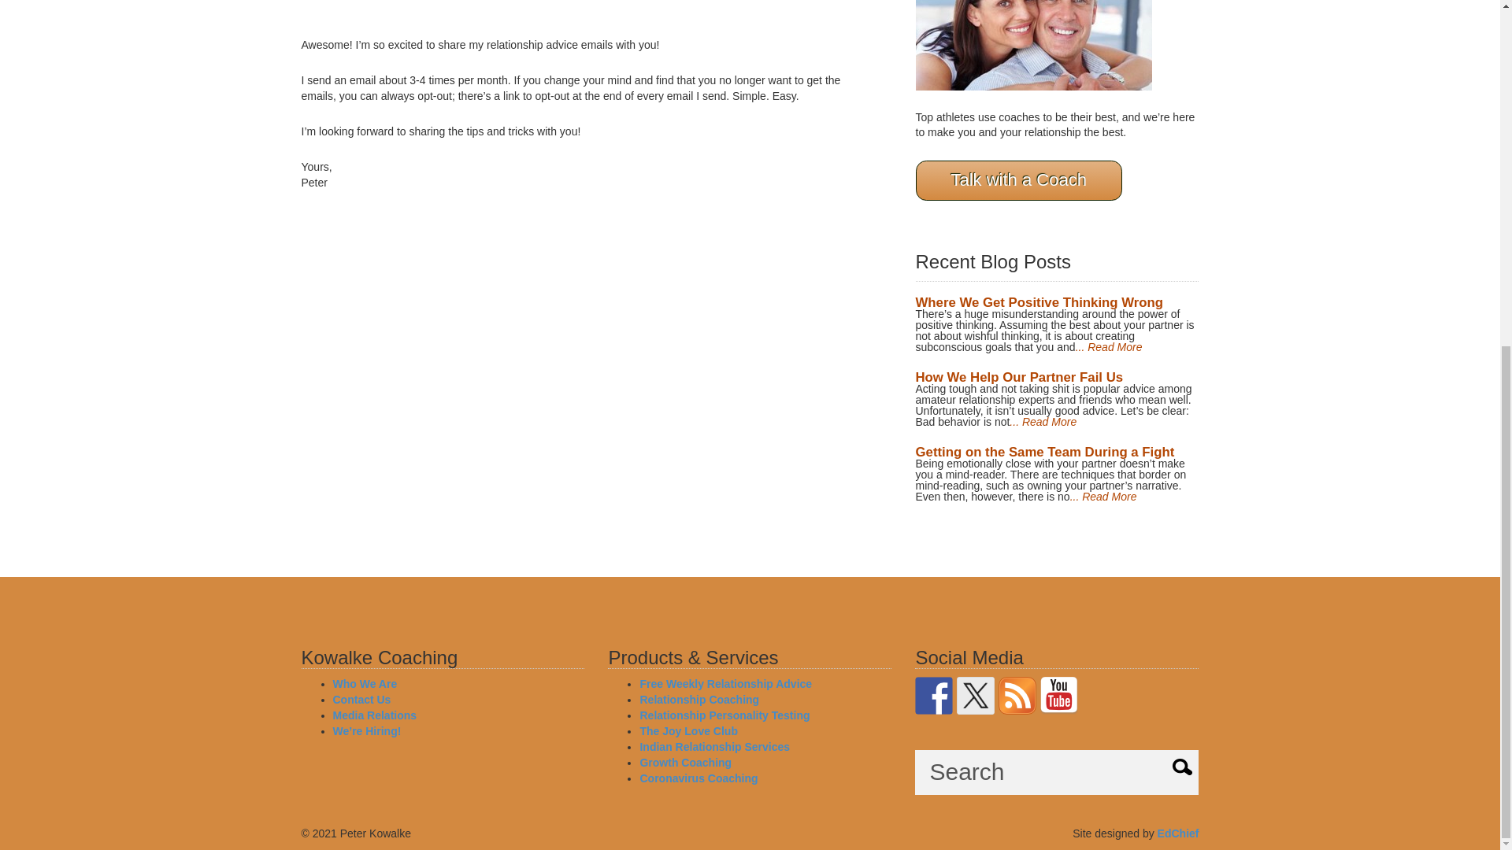 This screenshot has width=1512, height=850. I want to click on Where We Get Positive Thinking Wrong, so click(1038, 302).